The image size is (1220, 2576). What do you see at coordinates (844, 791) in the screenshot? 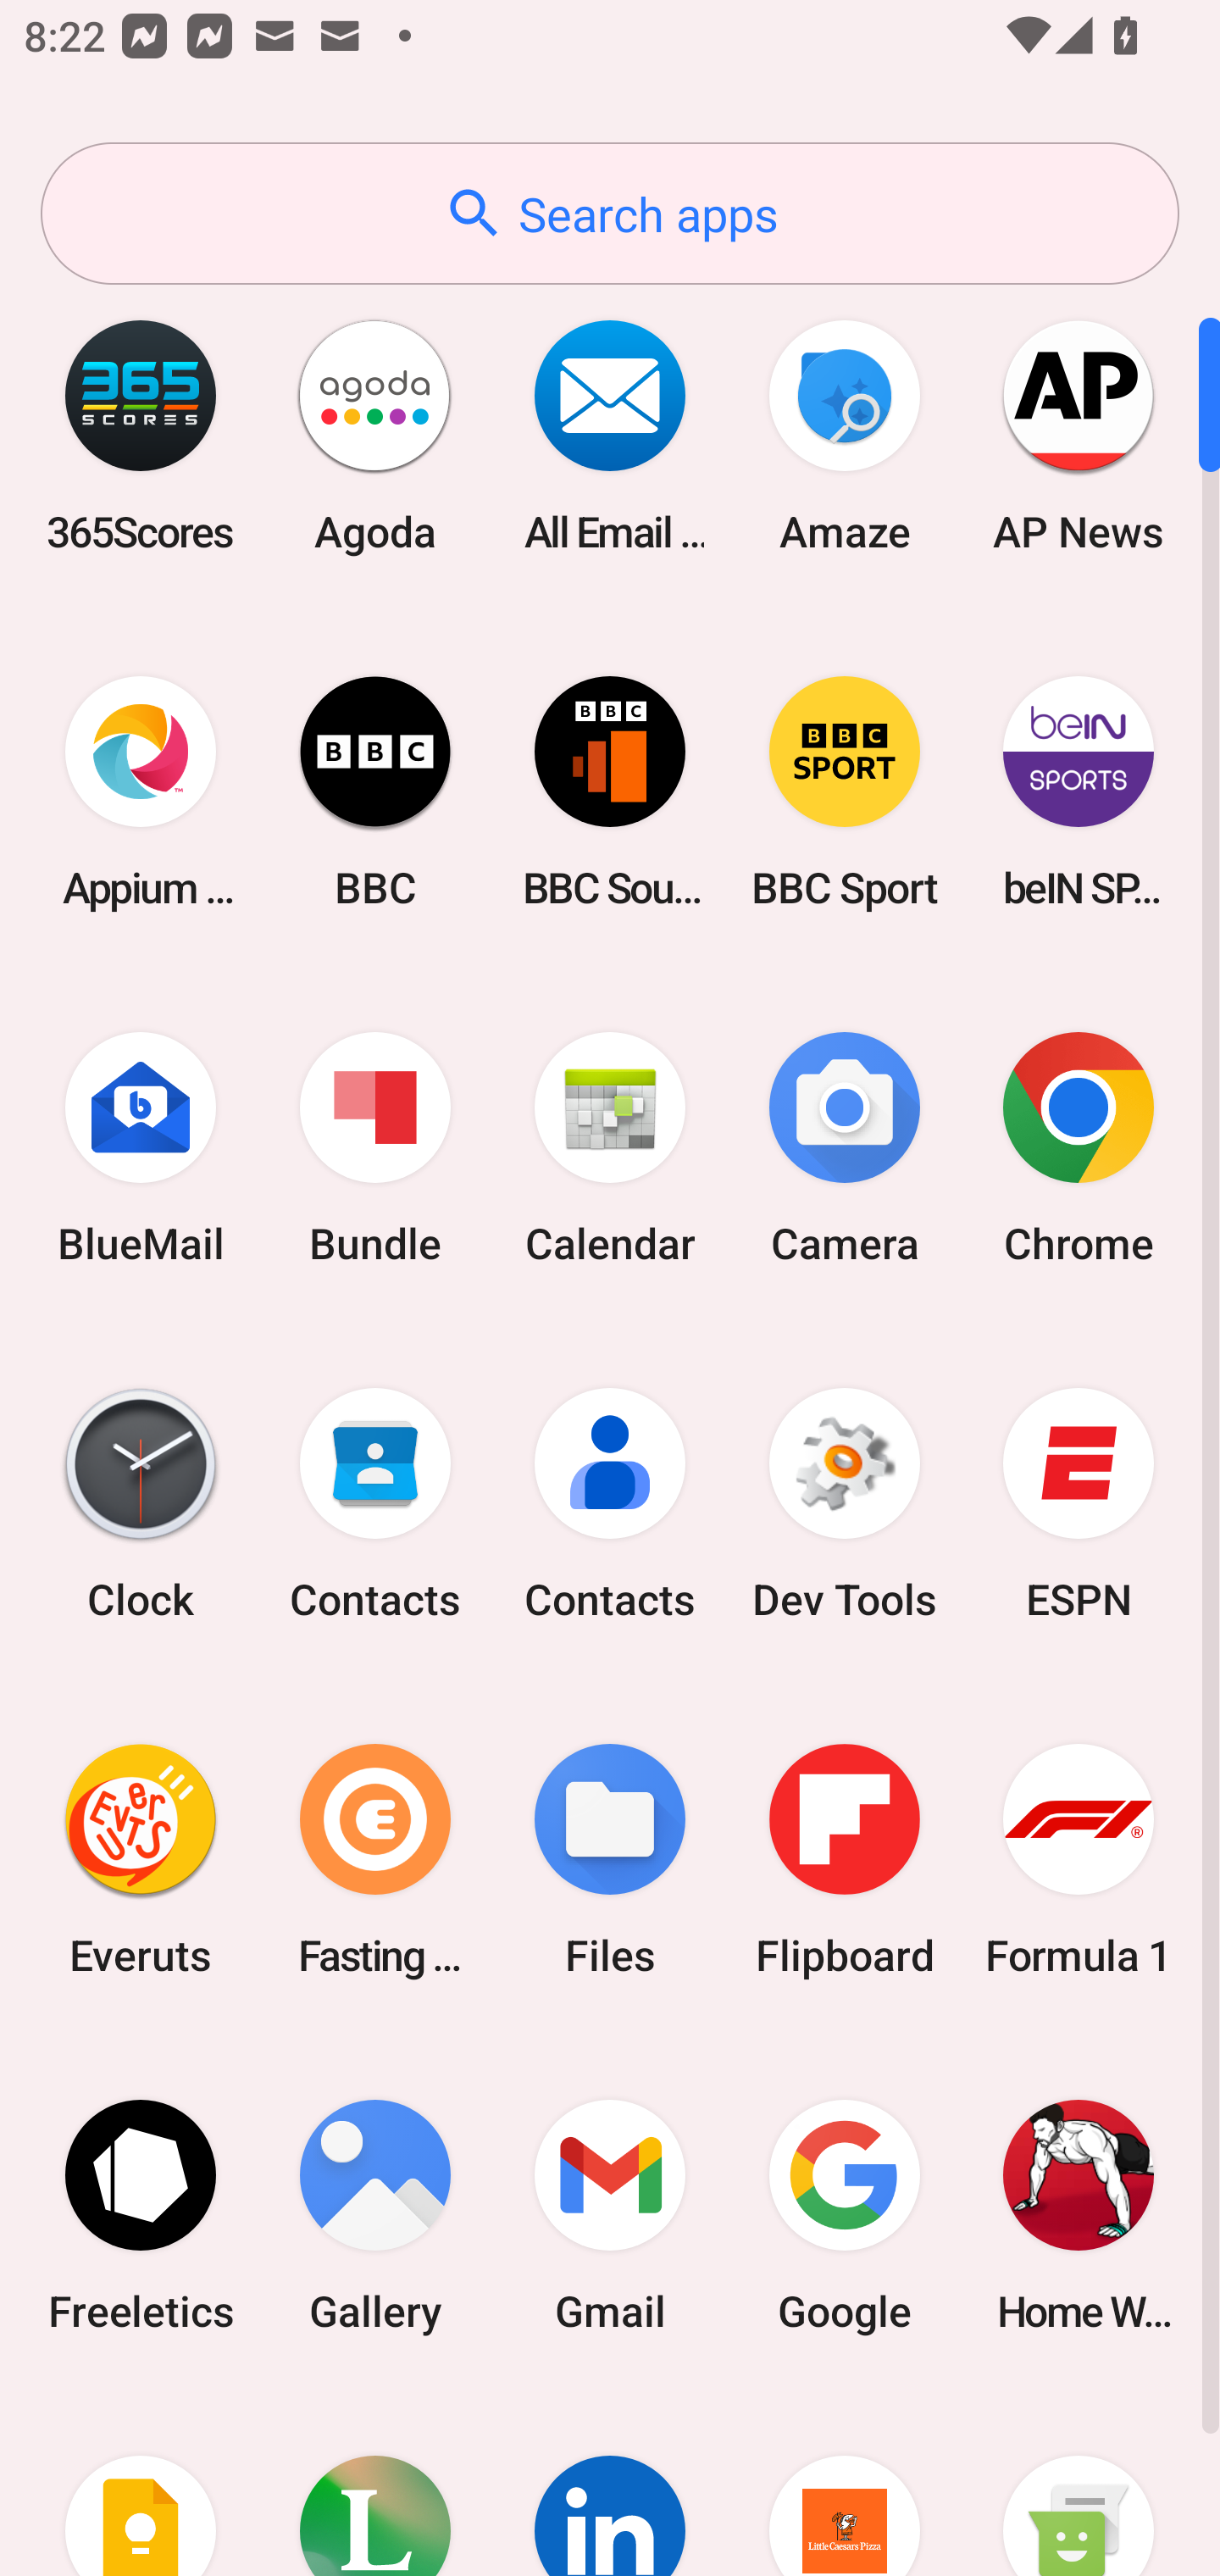
I see `BBC Sport` at bounding box center [844, 791].